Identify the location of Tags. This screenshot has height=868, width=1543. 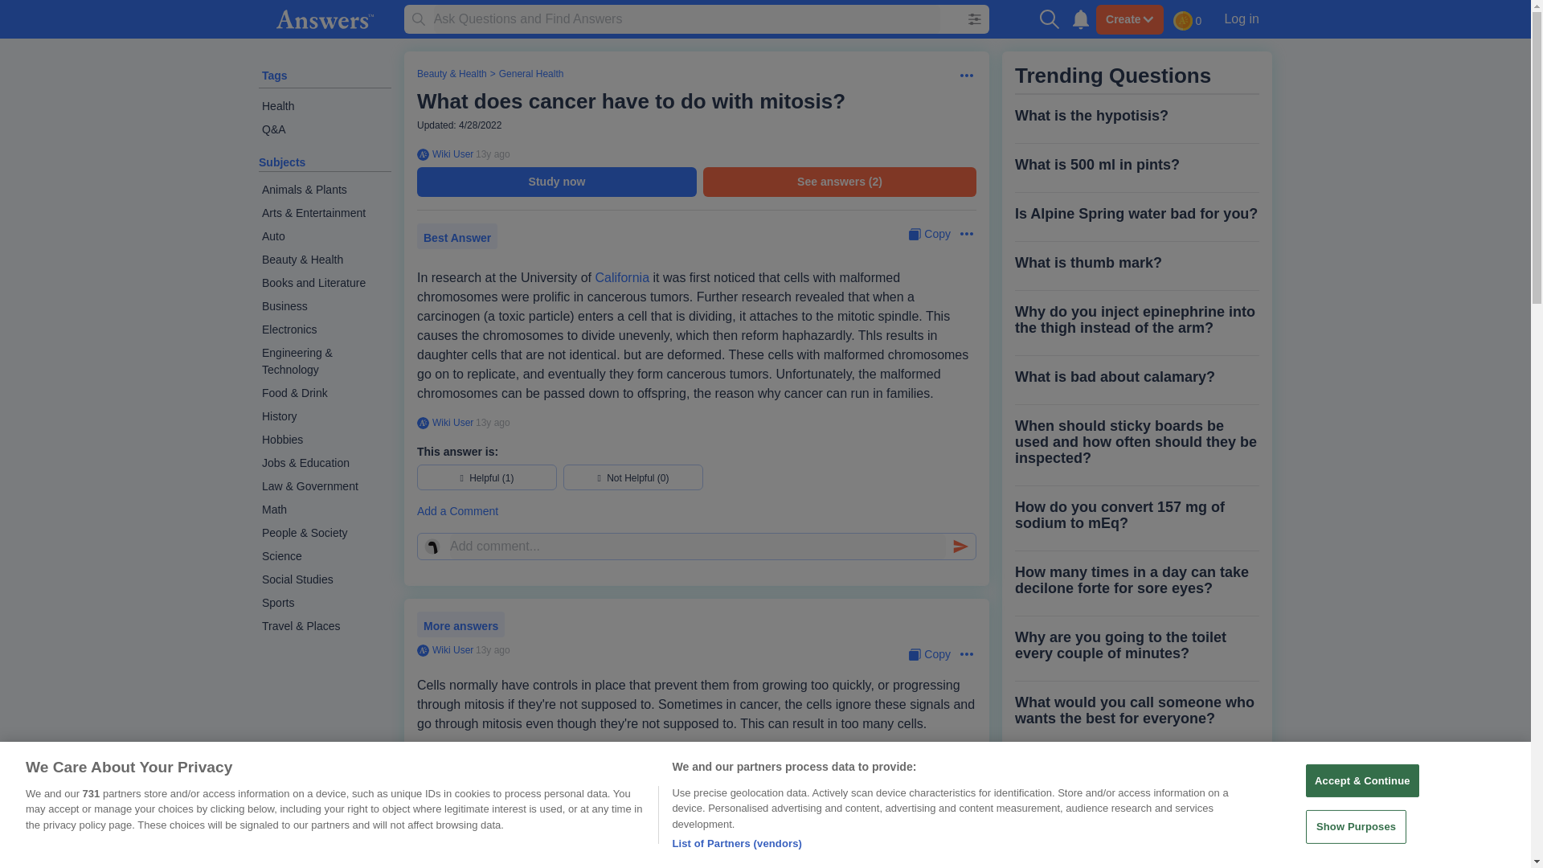
(275, 76).